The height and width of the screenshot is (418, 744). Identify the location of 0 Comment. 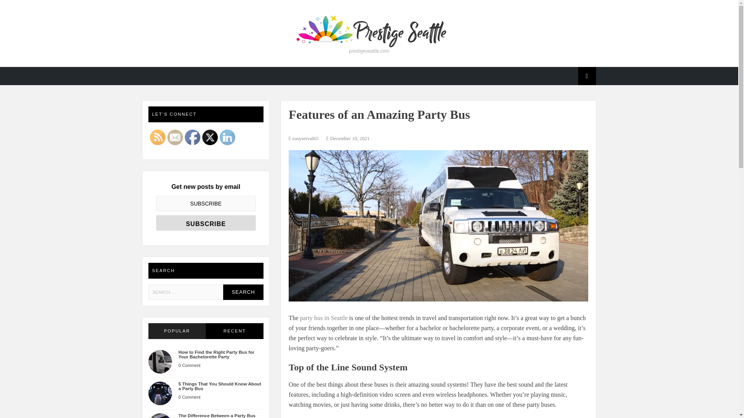
(189, 397).